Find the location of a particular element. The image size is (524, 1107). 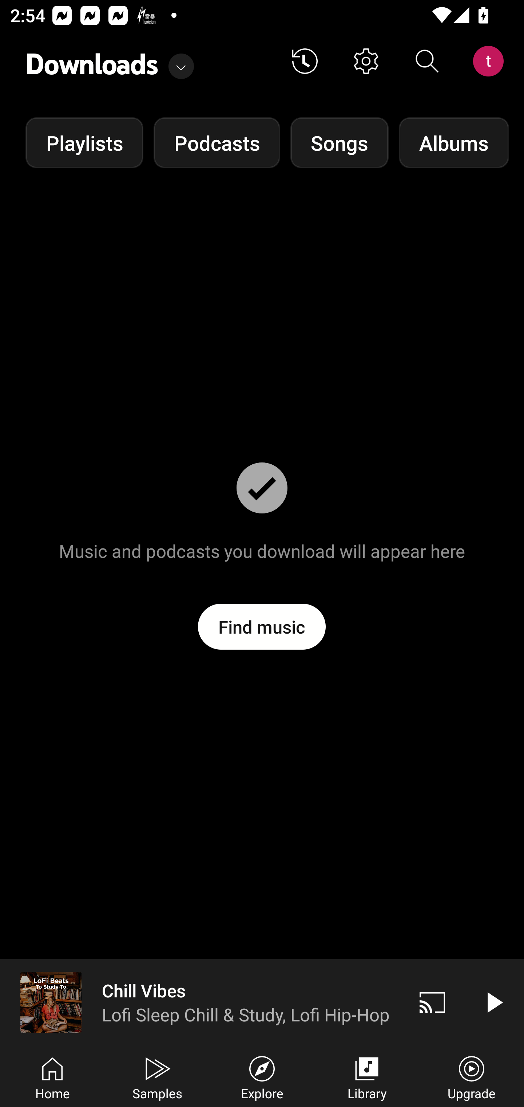

Show downloads selected Downloads is located at coordinates (110, 61).